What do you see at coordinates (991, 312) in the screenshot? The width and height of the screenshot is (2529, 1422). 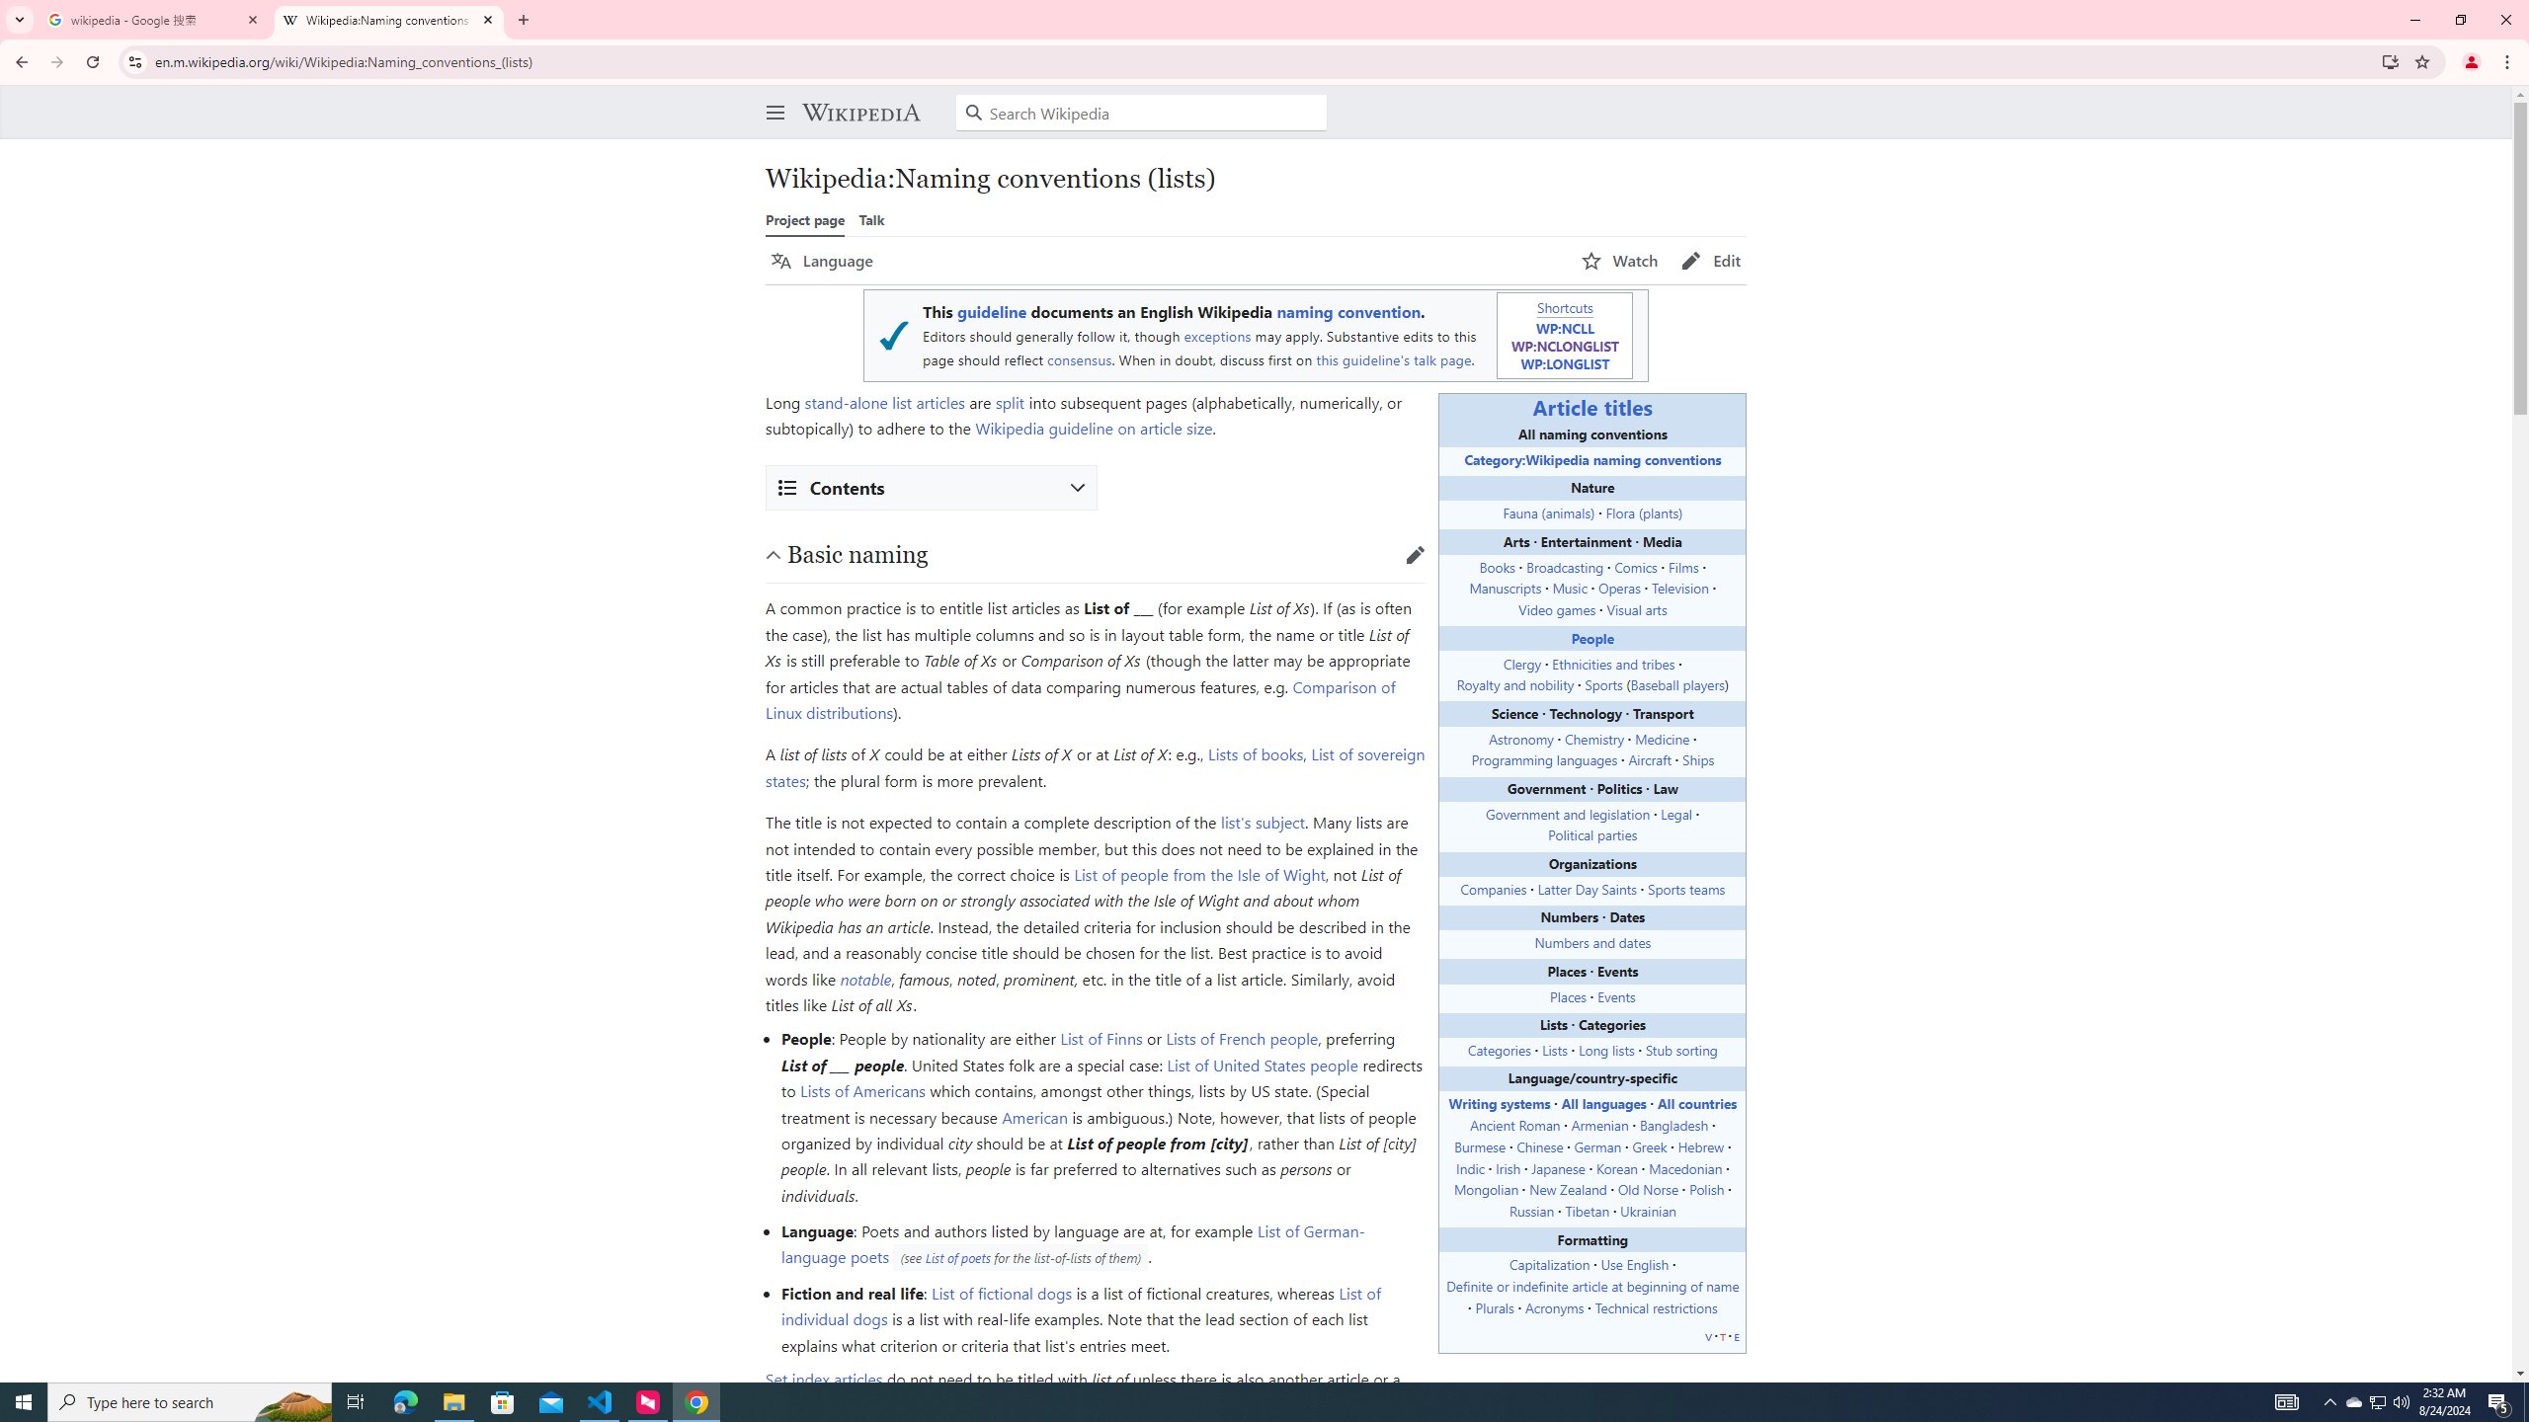 I see `guideline` at bounding box center [991, 312].